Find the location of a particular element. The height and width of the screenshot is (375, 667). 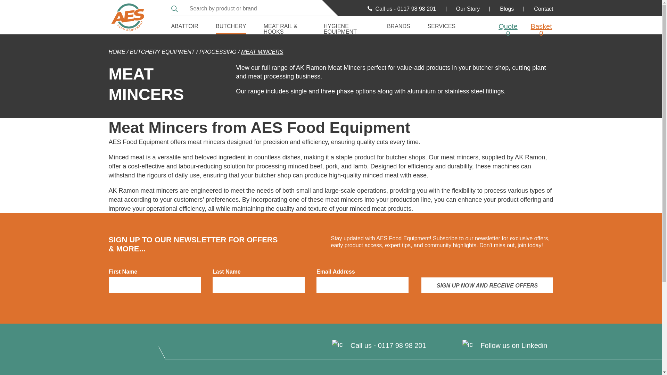

Our Story is located at coordinates (468, 9).